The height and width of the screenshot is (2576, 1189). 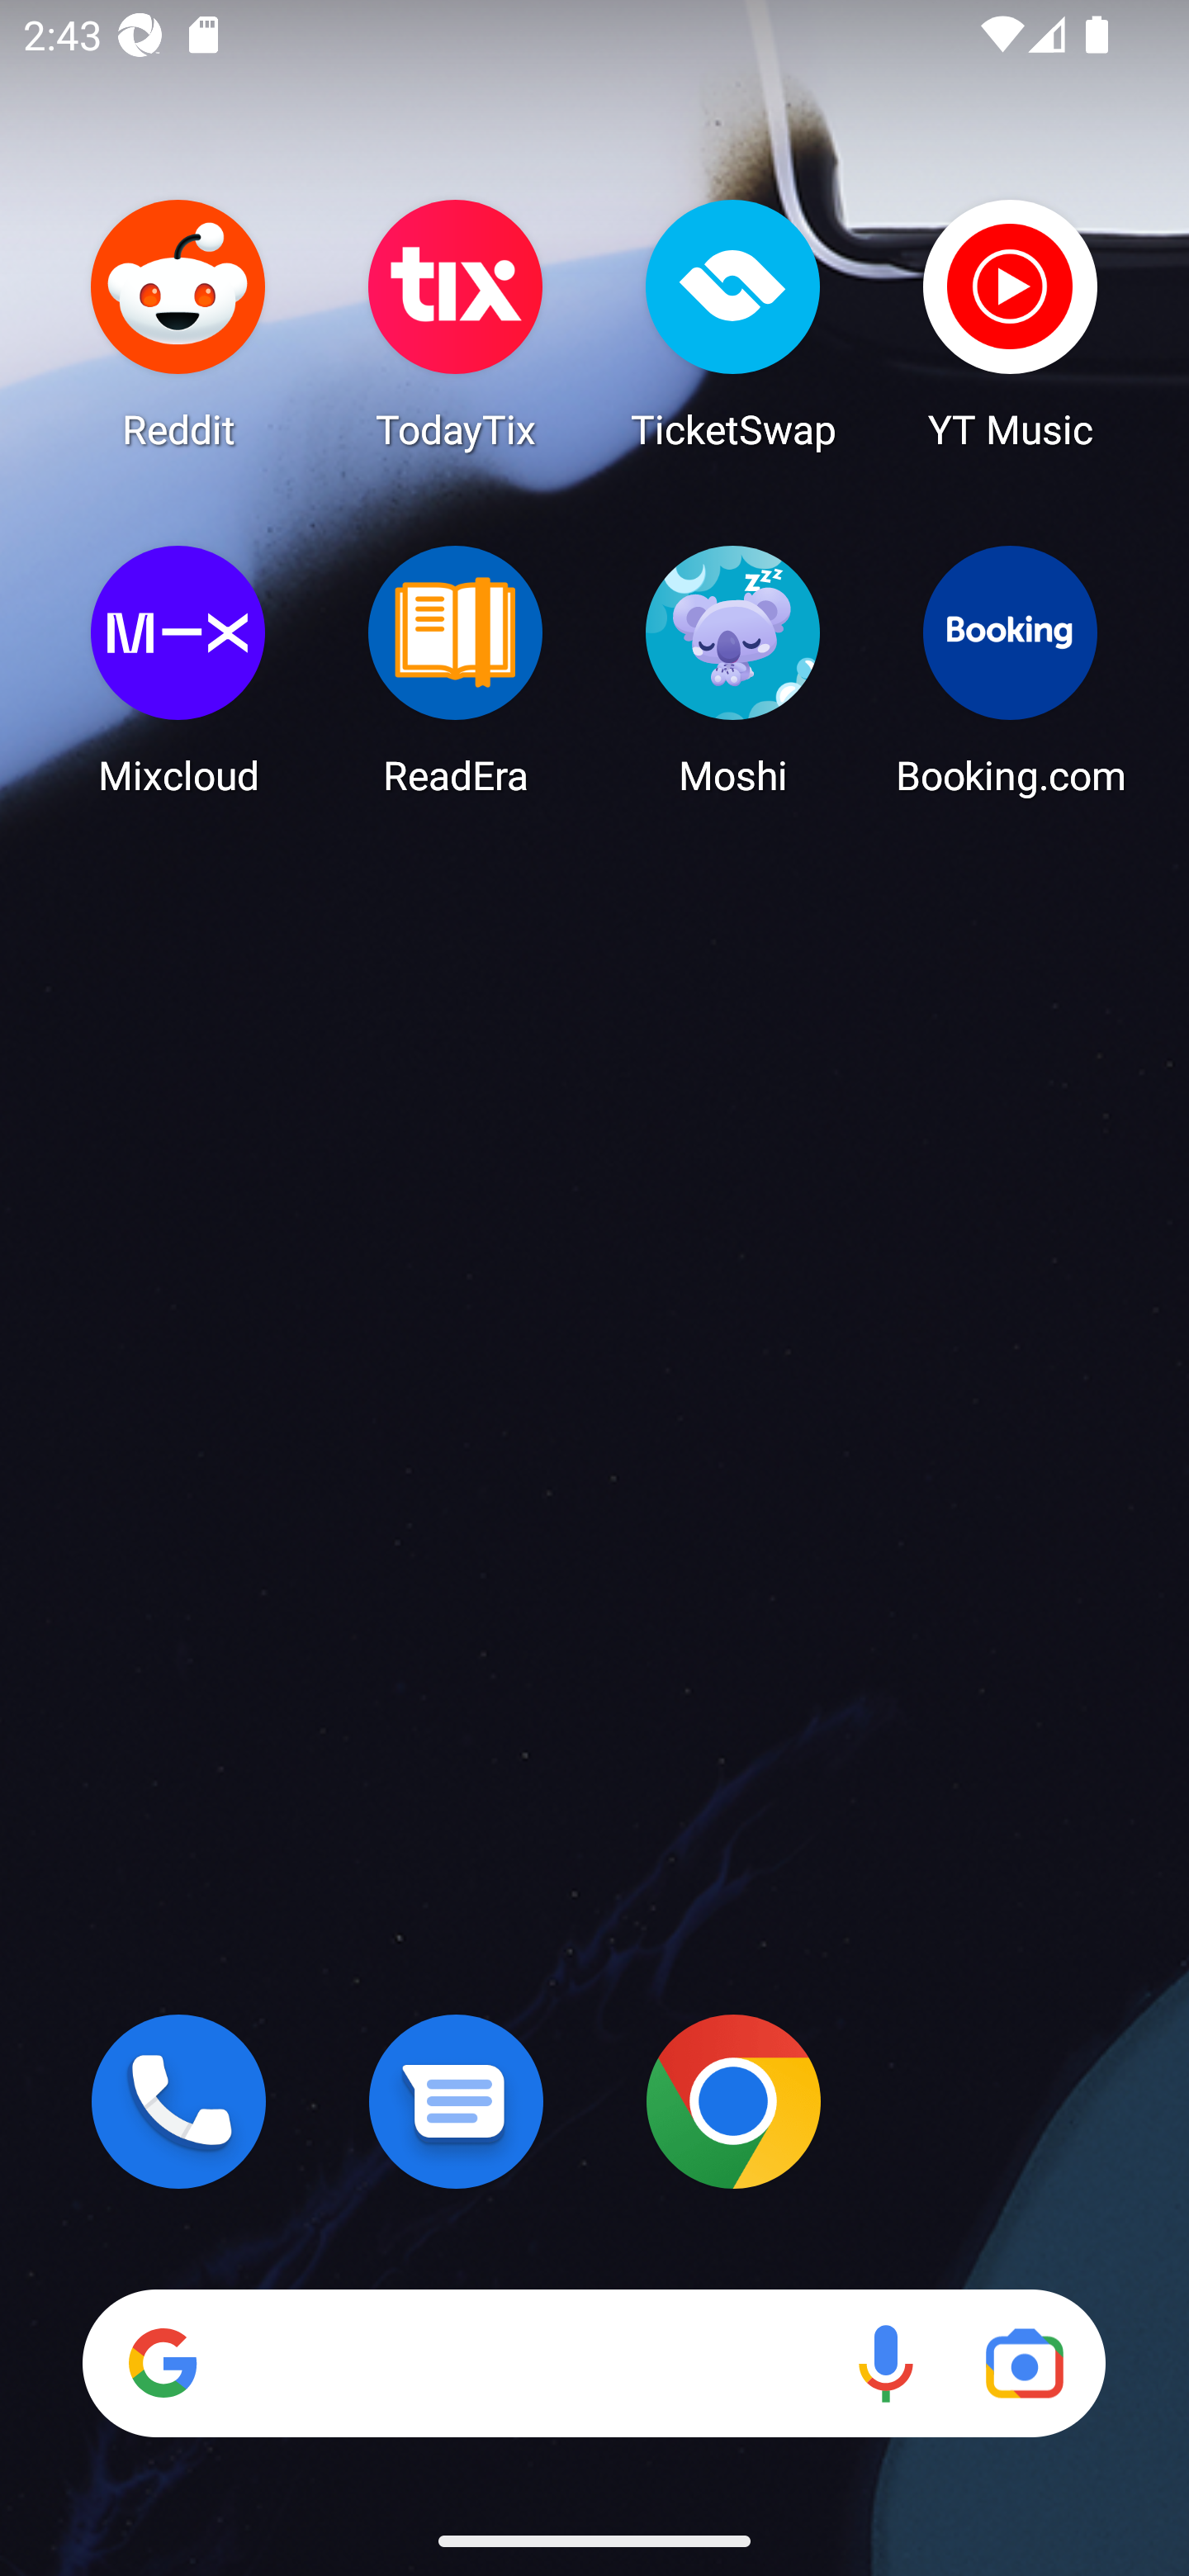 What do you see at coordinates (733, 324) in the screenshot?
I see `TicketSwap` at bounding box center [733, 324].